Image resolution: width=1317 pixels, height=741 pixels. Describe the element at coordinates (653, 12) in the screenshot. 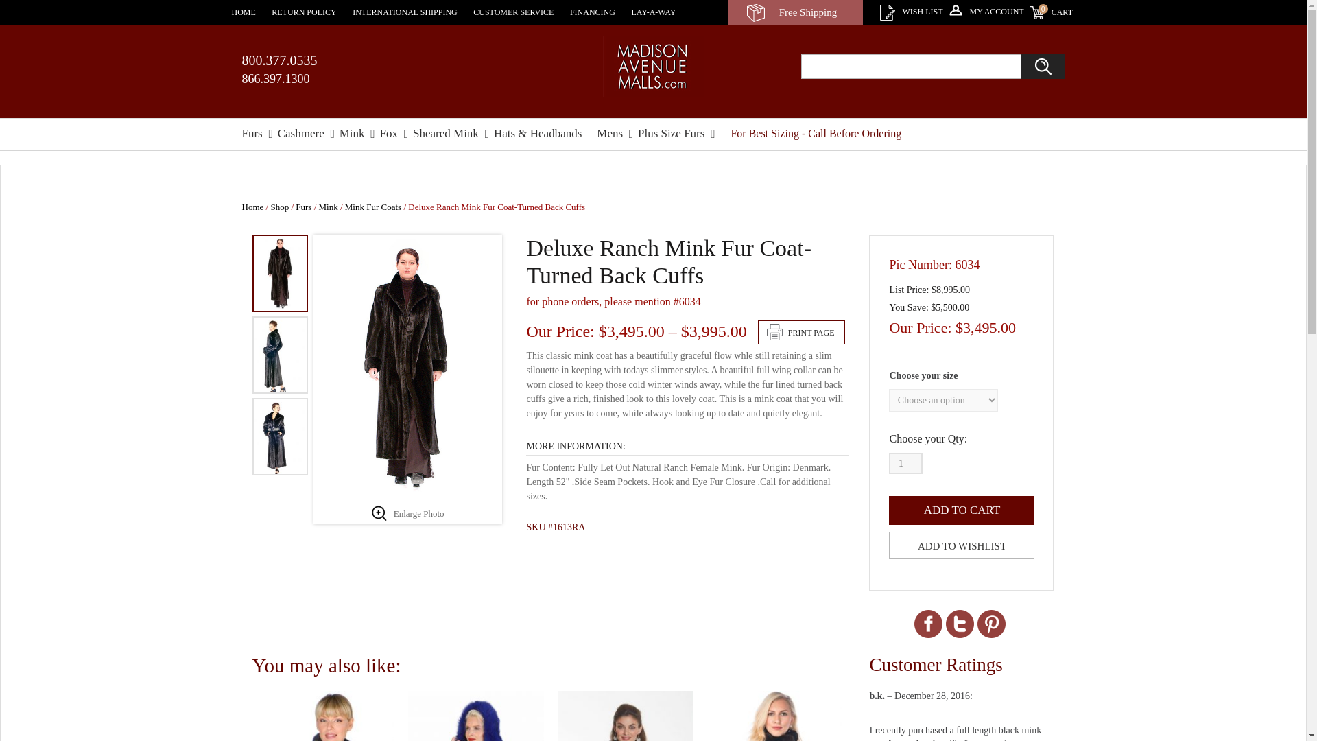

I see `LAY-A-WAY` at that location.